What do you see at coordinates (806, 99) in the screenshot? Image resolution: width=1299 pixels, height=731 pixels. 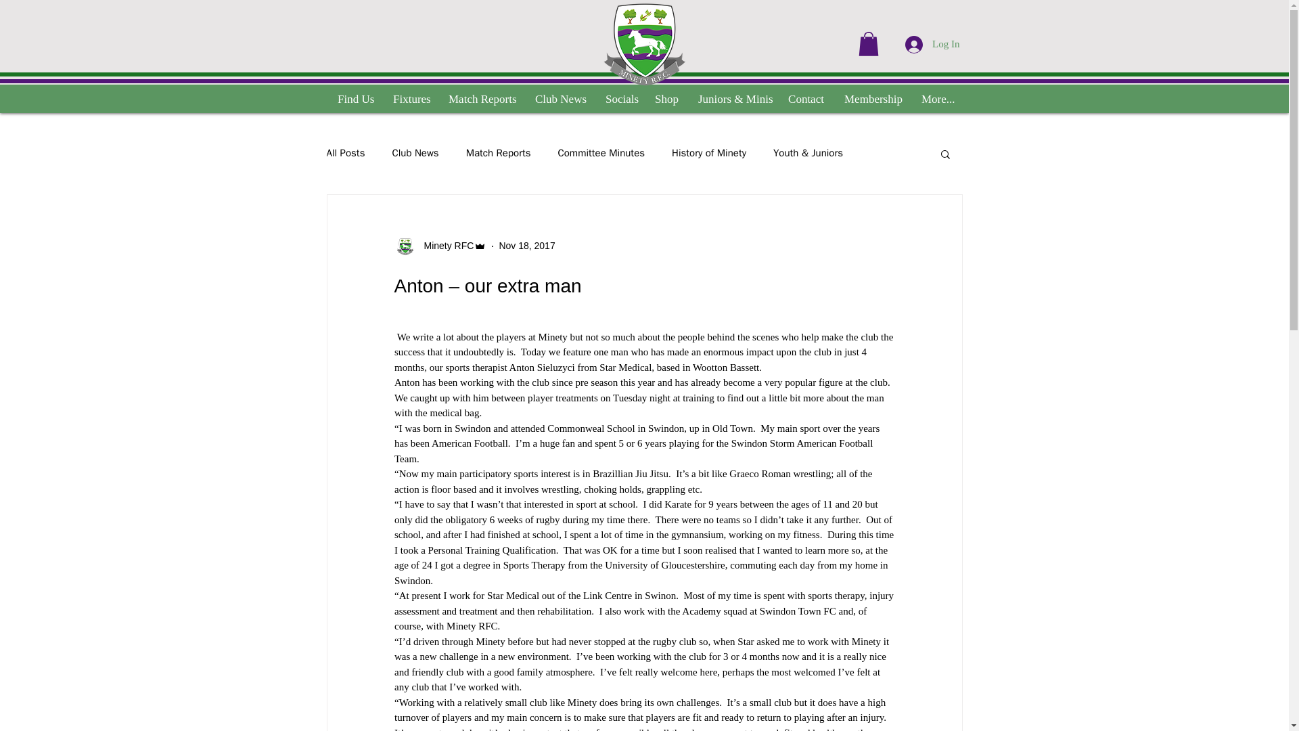 I see `Contact` at bounding box center [806, 99].